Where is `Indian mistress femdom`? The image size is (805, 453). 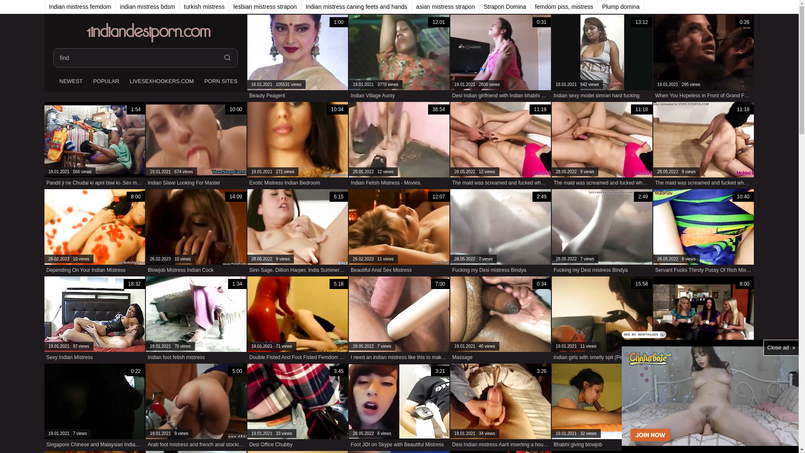
Indian mistress femdom is located at coordinates (80, 7).